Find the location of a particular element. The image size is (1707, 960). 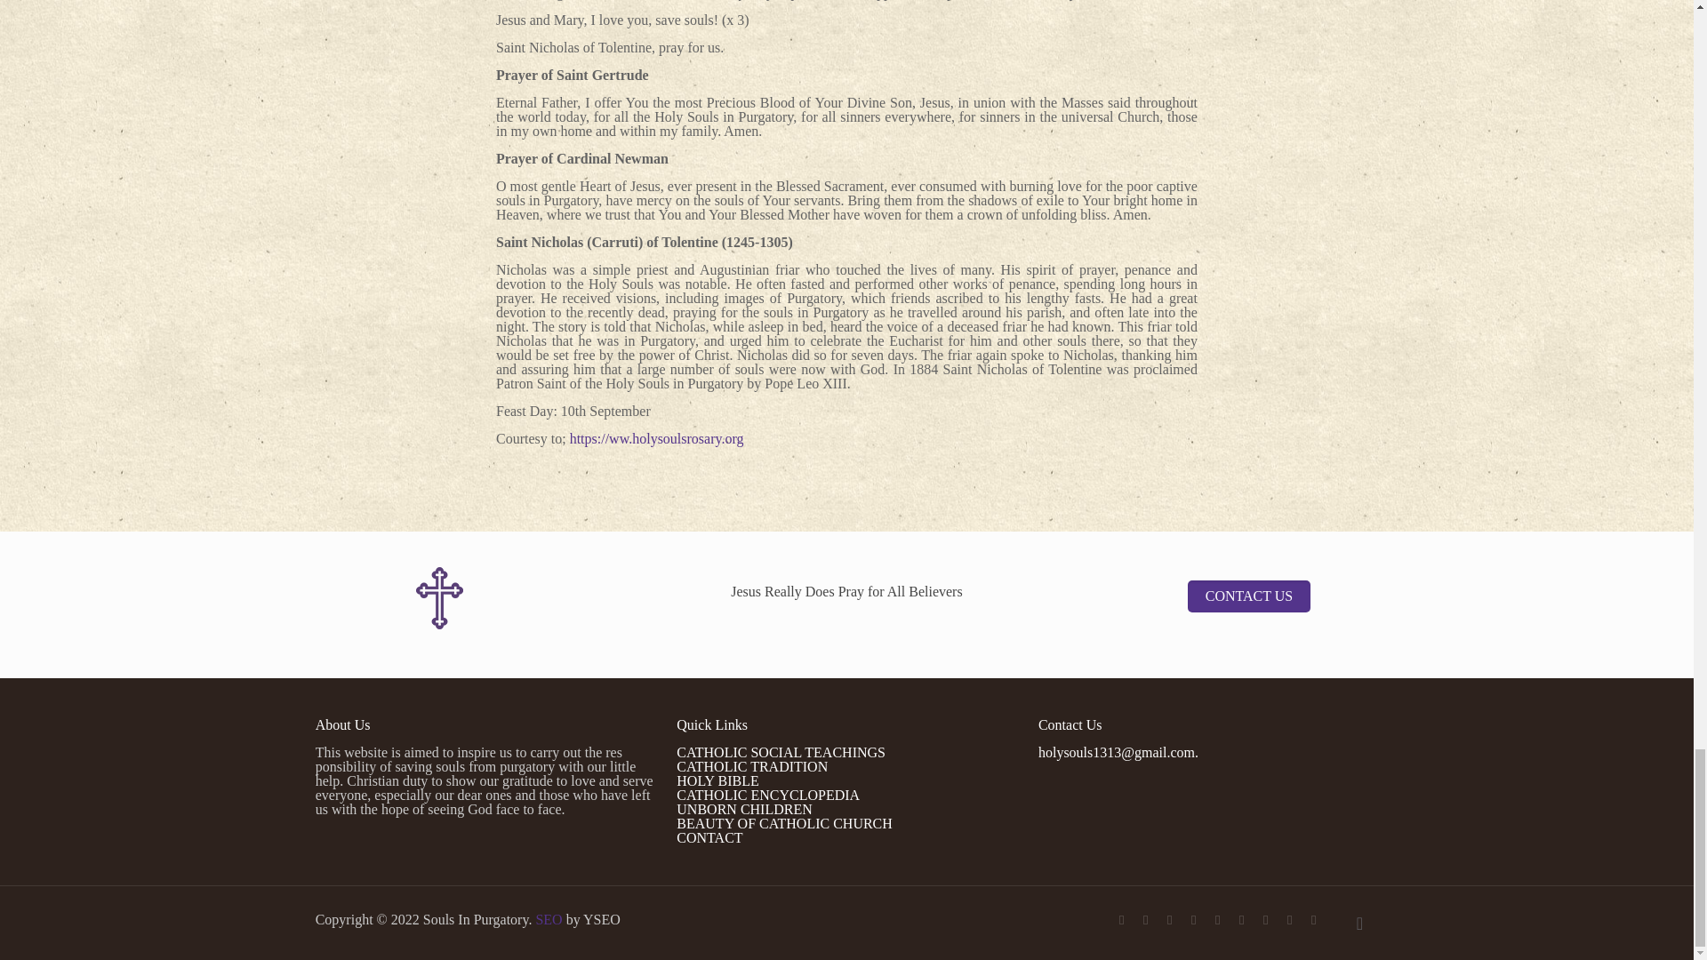

Behance is located at coordinates (1313, 920).